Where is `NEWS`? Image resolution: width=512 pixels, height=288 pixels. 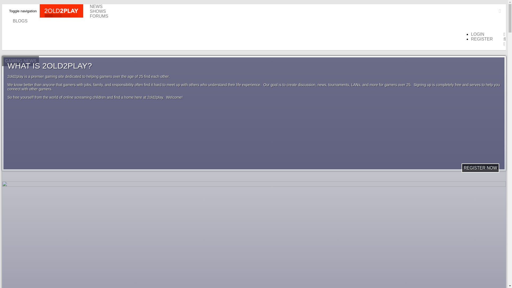 NEWS is located at coordinates (96, 6).